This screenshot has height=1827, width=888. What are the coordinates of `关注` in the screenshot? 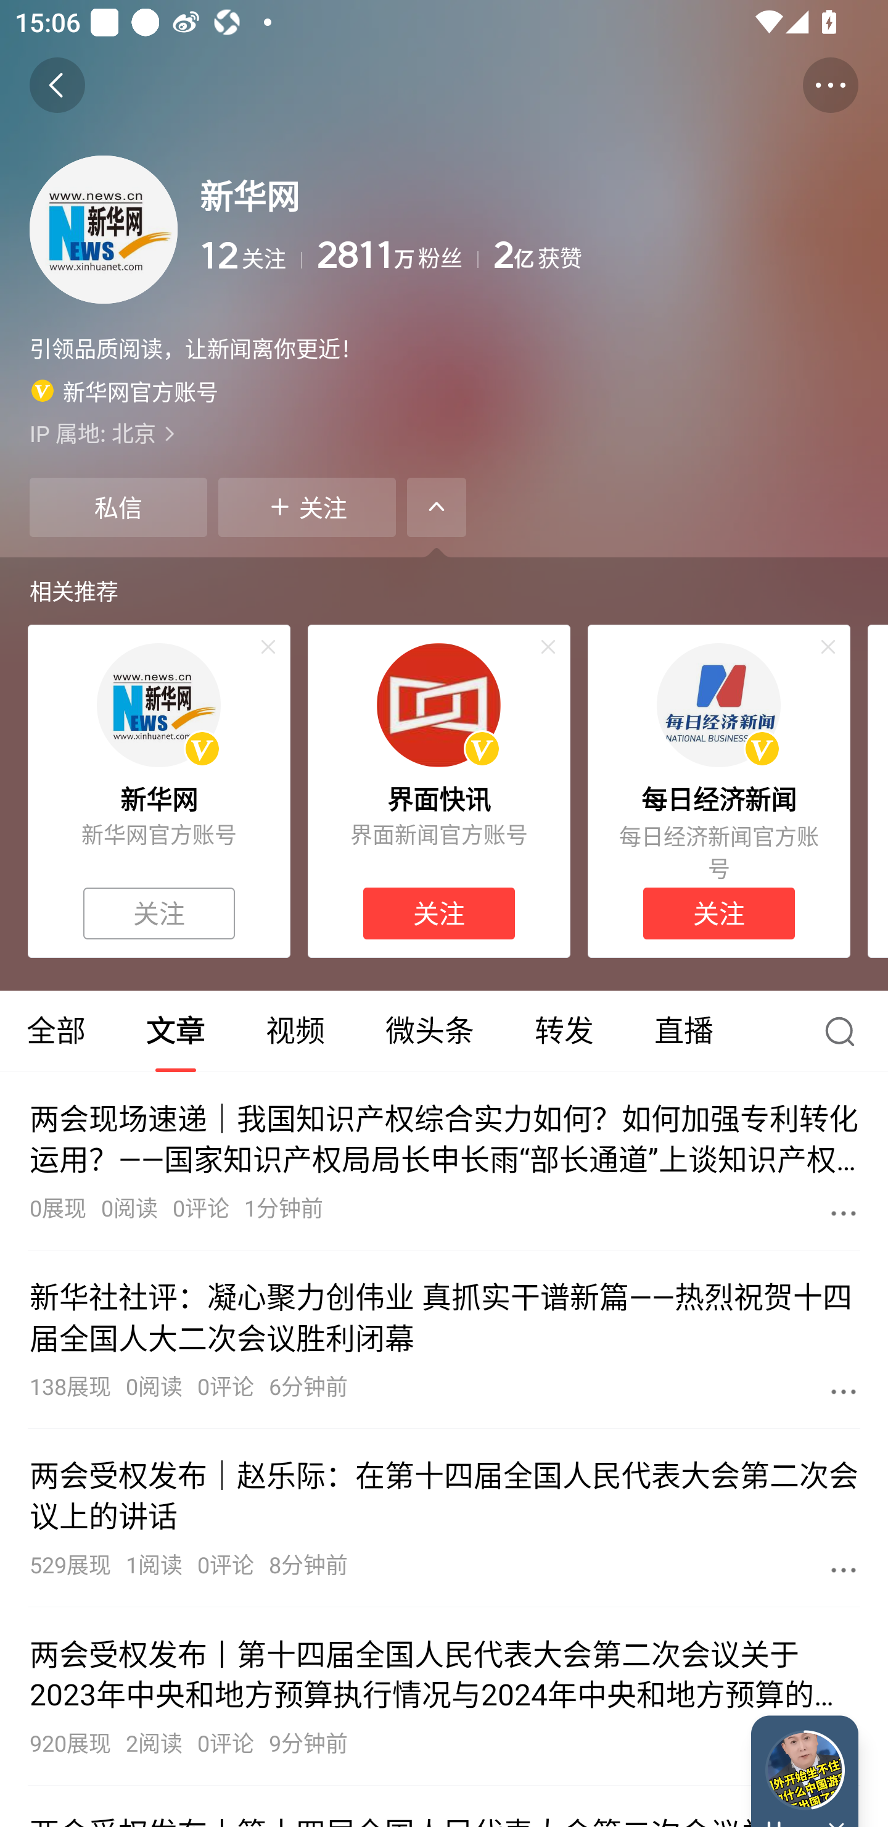 It's located at (159, 914).